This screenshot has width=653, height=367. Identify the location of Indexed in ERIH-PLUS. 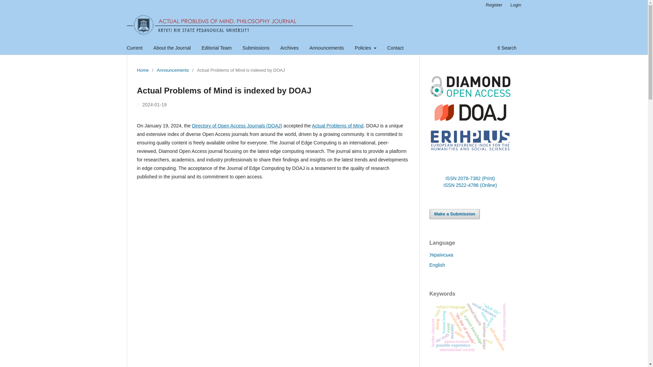
(470, 151).